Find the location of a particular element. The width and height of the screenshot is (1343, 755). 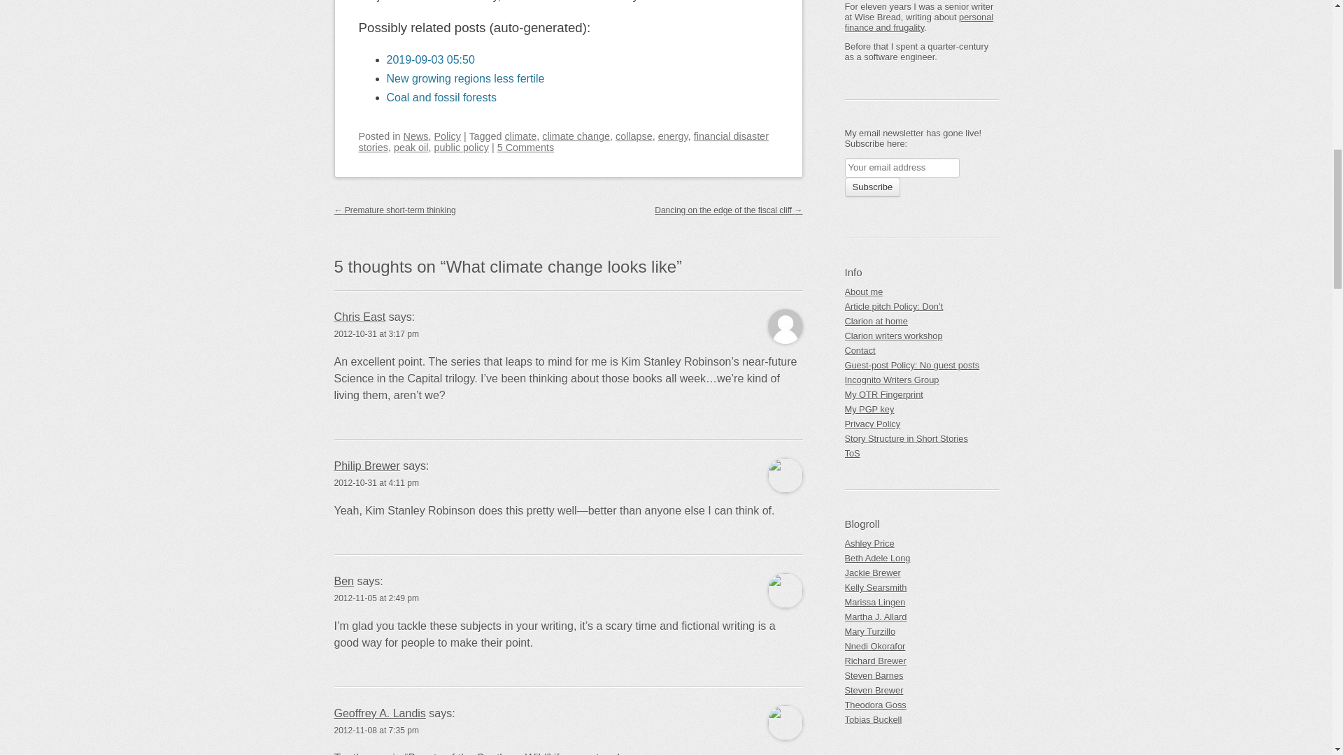

climate is located at coordinates (520, 136).